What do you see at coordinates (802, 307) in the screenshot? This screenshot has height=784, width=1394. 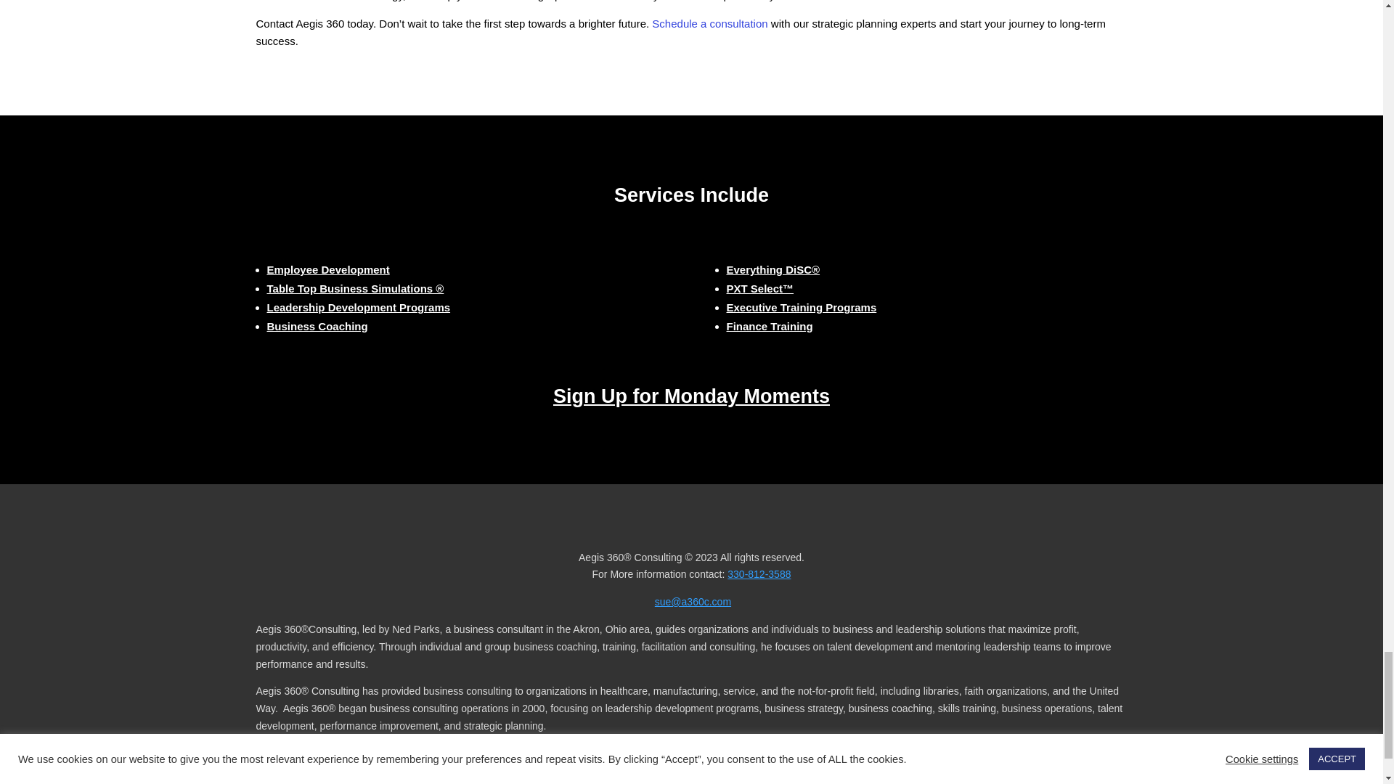 I see `Workshops` at bounding box center [802, 307].